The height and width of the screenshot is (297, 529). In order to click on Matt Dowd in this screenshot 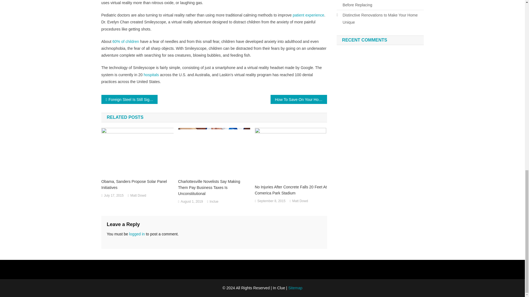, I will do `click(138, 196)`.